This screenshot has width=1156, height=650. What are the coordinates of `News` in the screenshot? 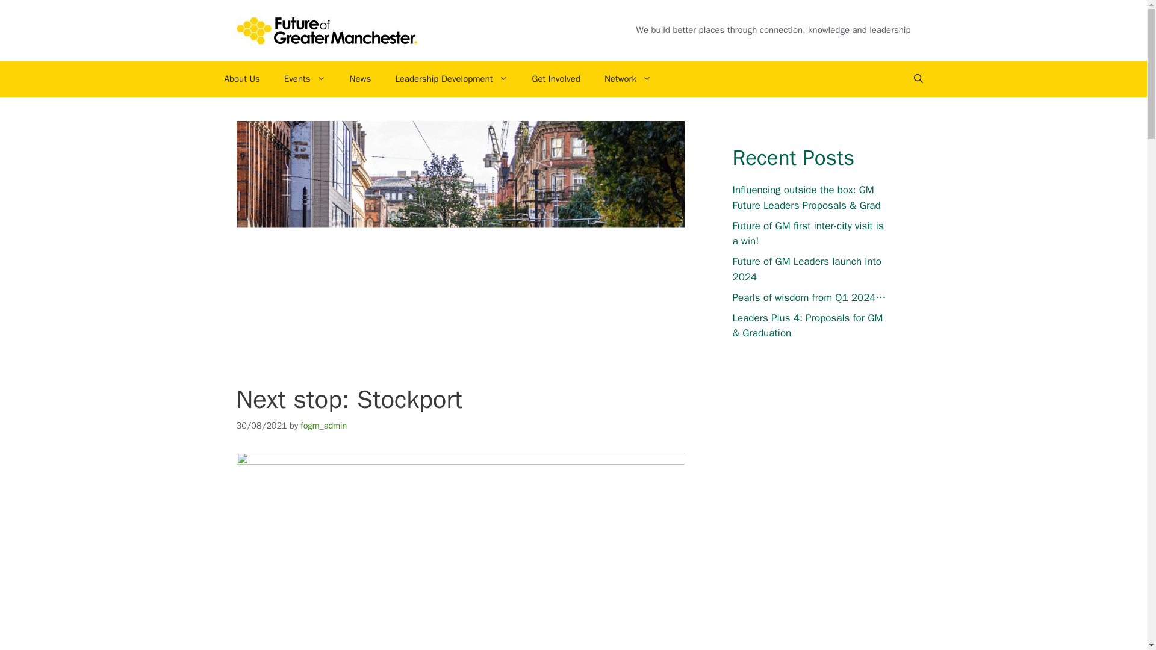 It's located at (360, 78).